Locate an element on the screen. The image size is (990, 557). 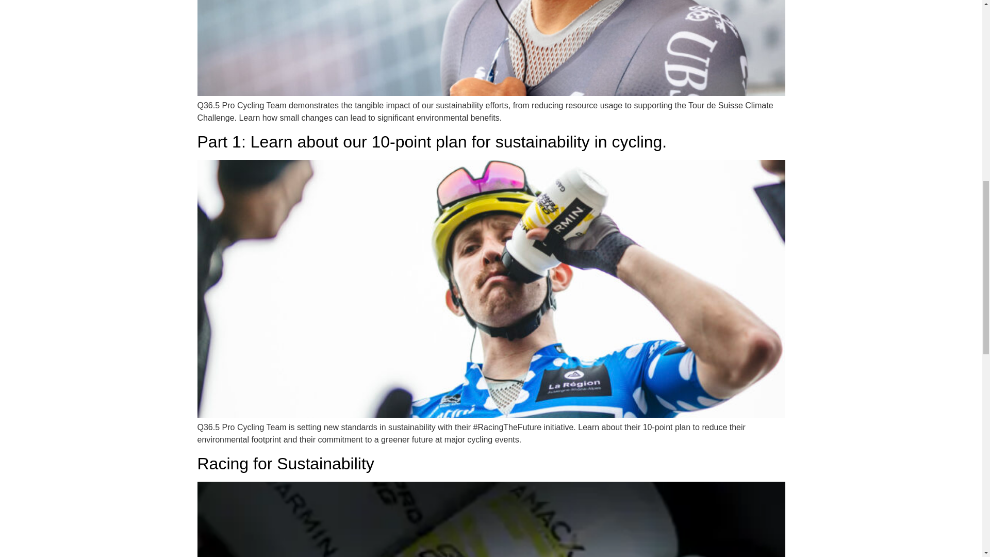
Racing for Sustainability is located at coordinates (286, 463).